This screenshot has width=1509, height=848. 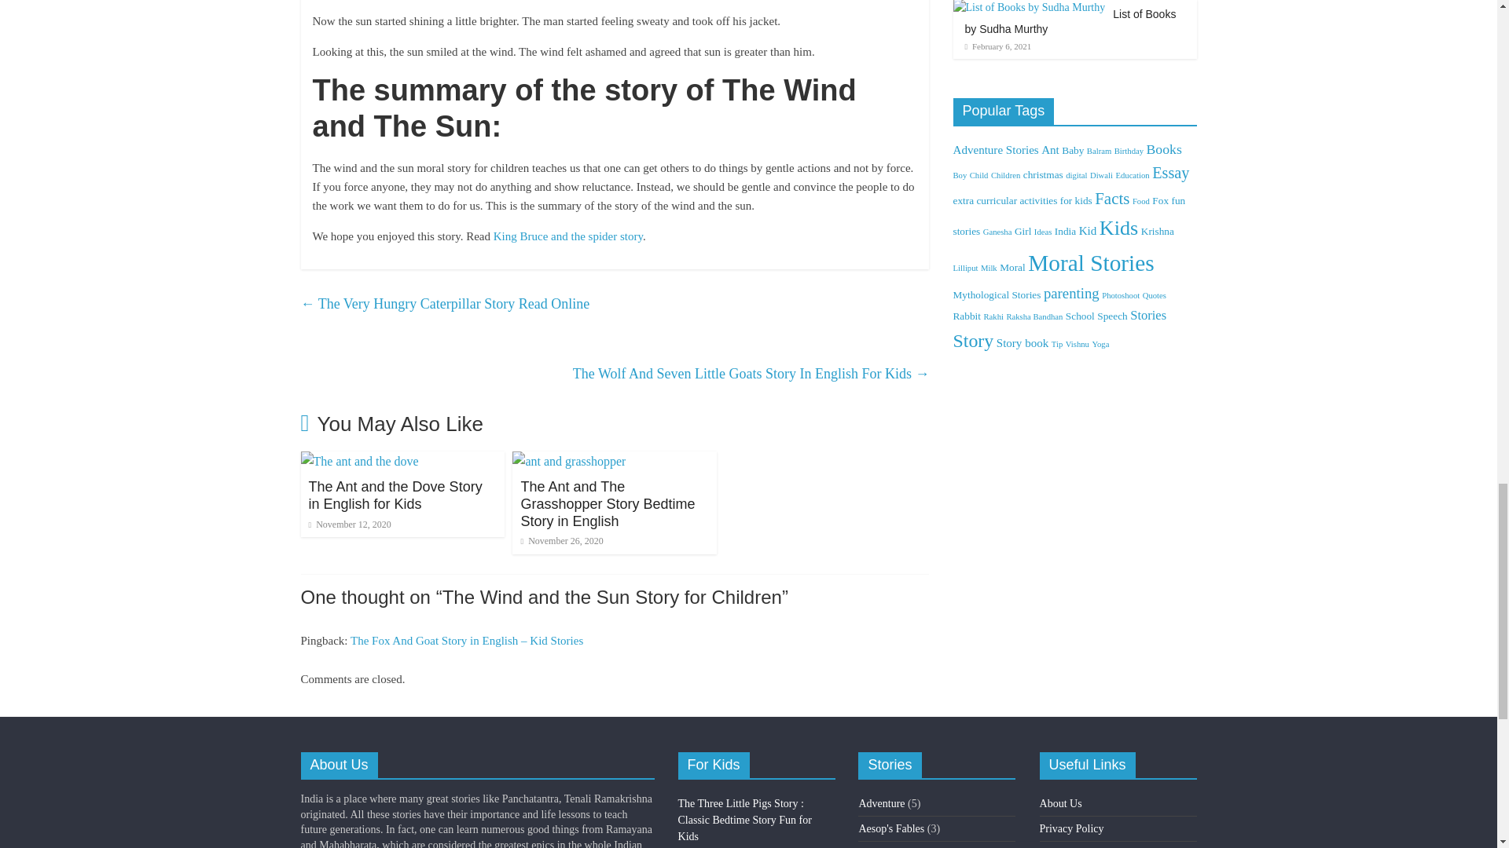 I want to click on The Ant and The Grasshopper Story Bedtime Story in English, so click(x=569, y=461).